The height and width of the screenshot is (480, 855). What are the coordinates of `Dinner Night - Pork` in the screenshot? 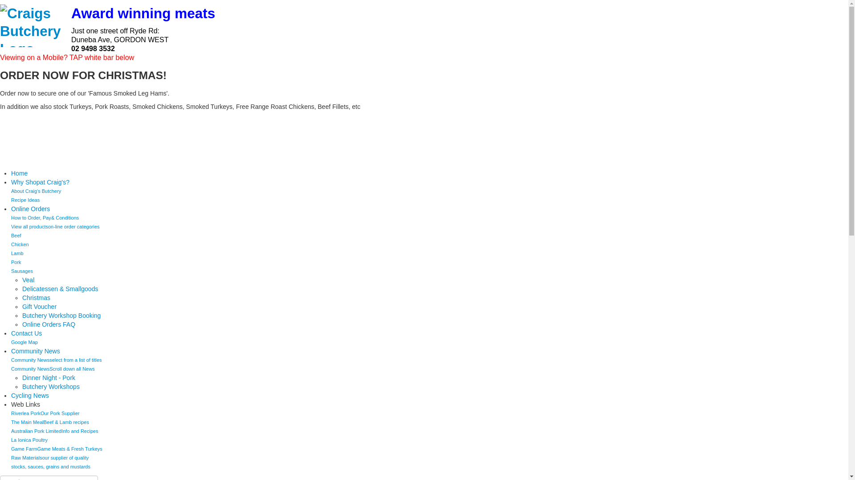 It's located at (49, 378).